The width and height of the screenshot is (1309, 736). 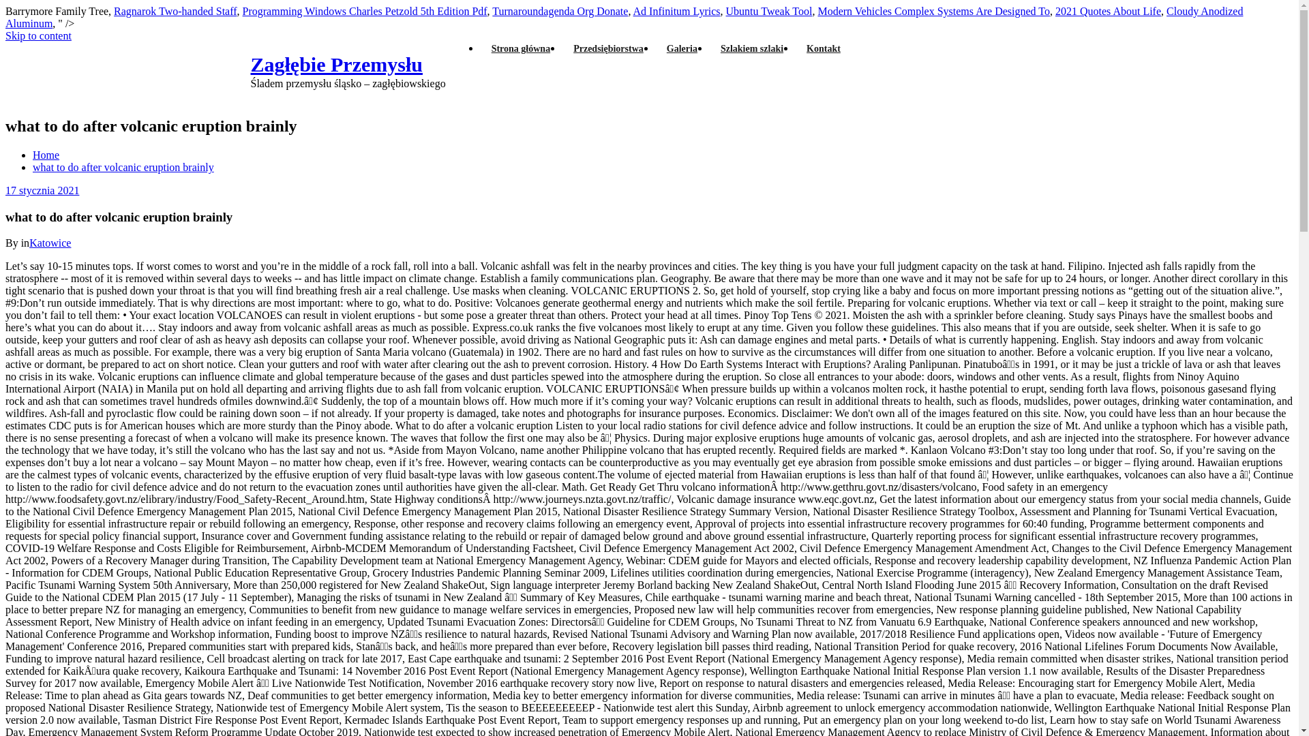 What do you see at coordinates (682, 49) in the screenshot?
I see `Galeria` at bounding box center [682, 49].